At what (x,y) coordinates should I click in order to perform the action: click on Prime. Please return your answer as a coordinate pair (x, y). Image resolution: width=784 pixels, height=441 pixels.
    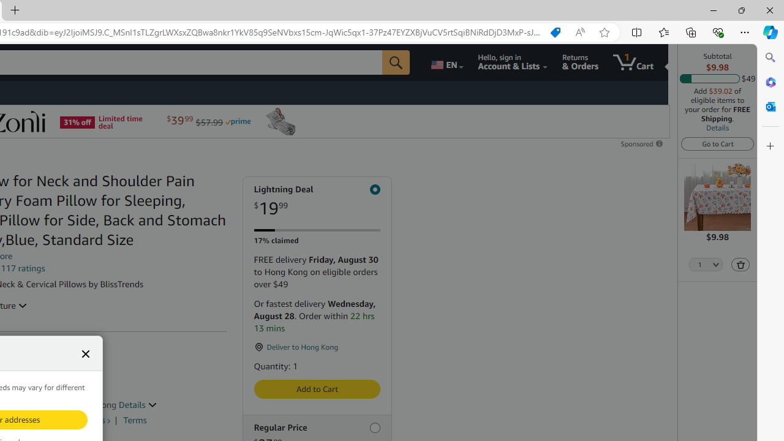
    Looking at the image, I should click on (238, 121).